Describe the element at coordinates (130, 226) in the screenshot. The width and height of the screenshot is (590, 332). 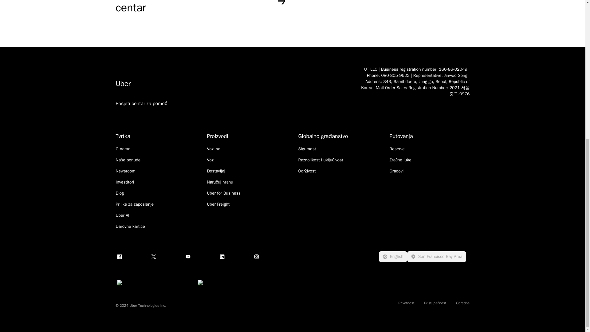
I see `Darovne kartice` at that location.